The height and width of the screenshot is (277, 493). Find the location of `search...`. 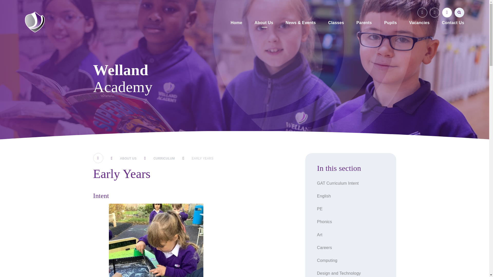

search... is located at coordinates (459, 13).